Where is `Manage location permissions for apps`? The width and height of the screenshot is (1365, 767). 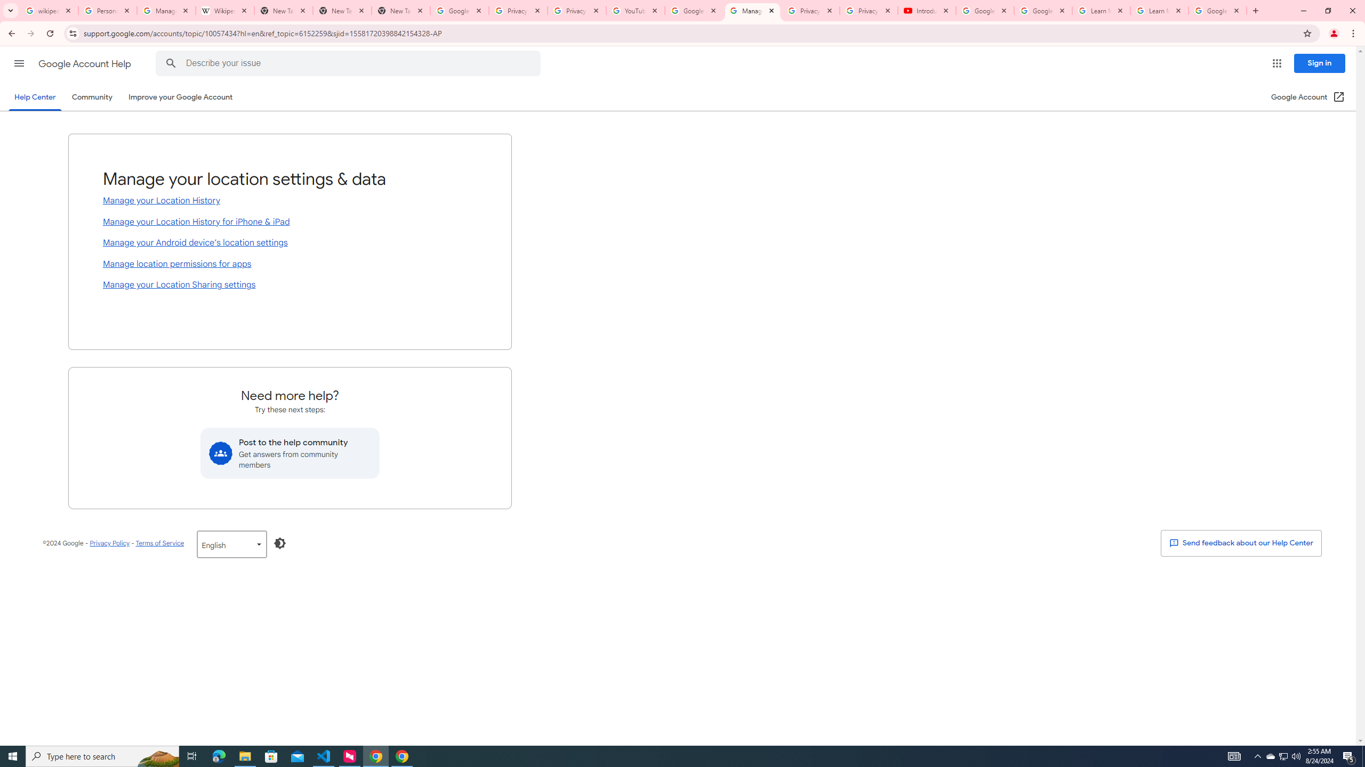 Manage location permissions for apps is located at coordinates (290, 264).